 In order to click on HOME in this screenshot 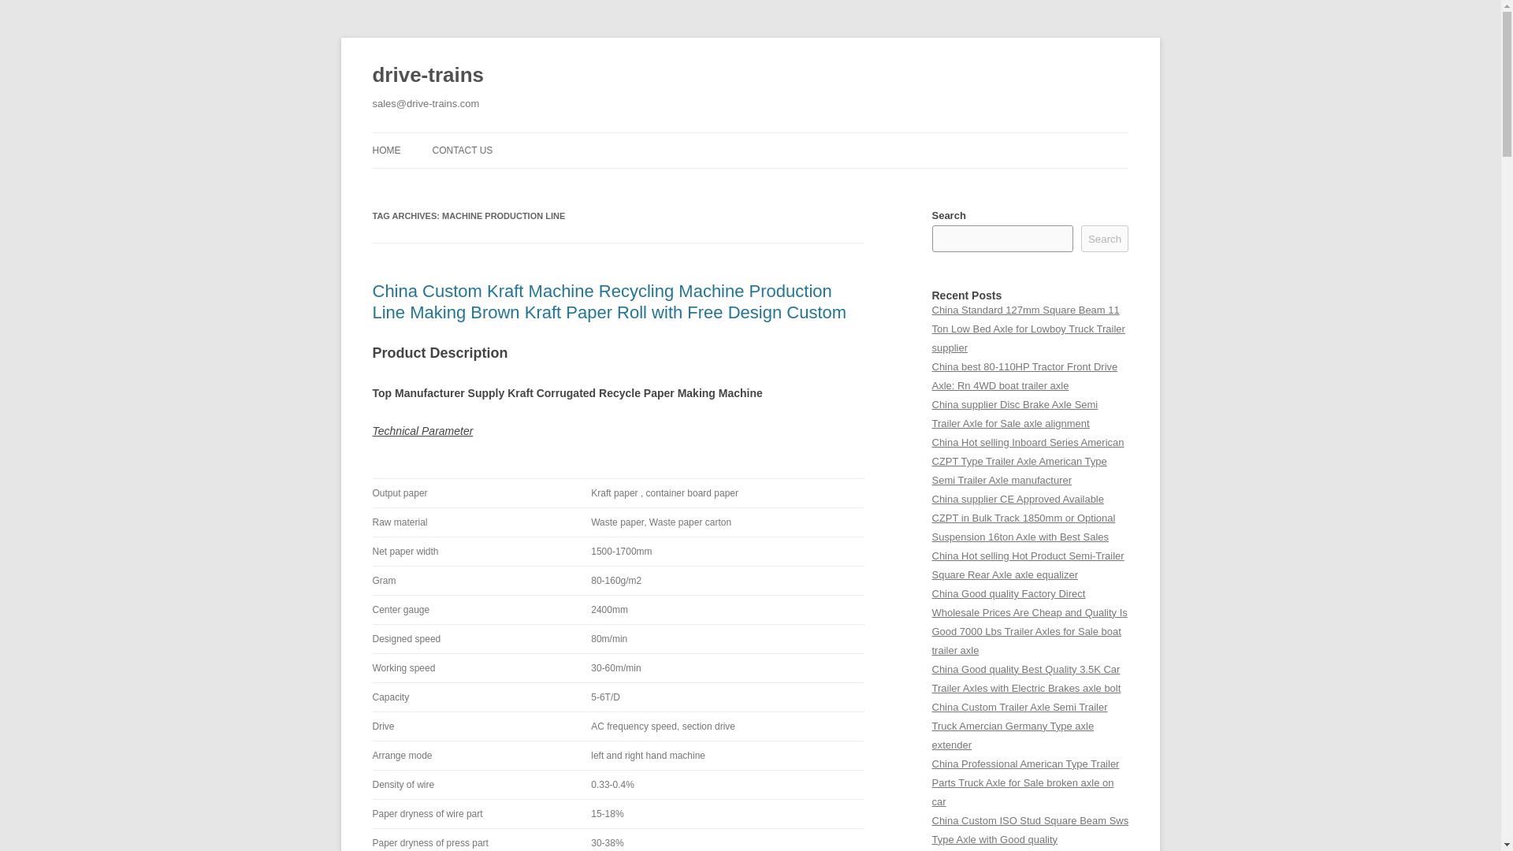, I will do `click(386, 150)`.